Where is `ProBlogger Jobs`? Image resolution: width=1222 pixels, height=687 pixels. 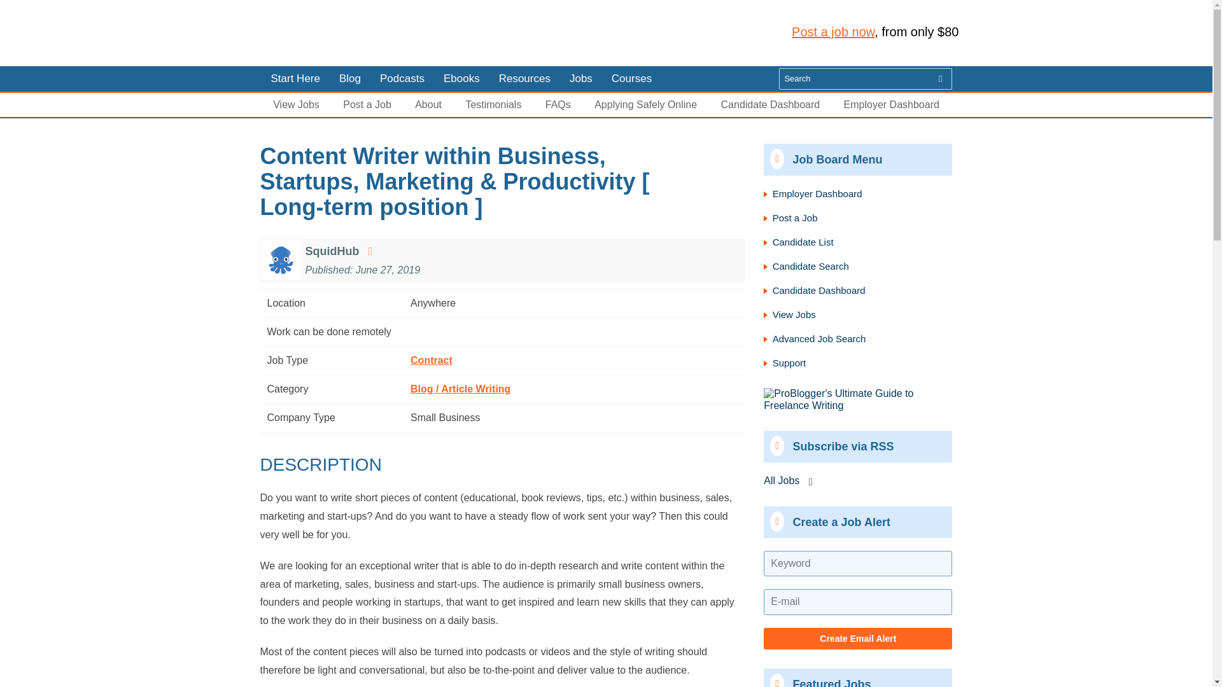 ProBlogger Jobs is located at coordinates (344, 33).